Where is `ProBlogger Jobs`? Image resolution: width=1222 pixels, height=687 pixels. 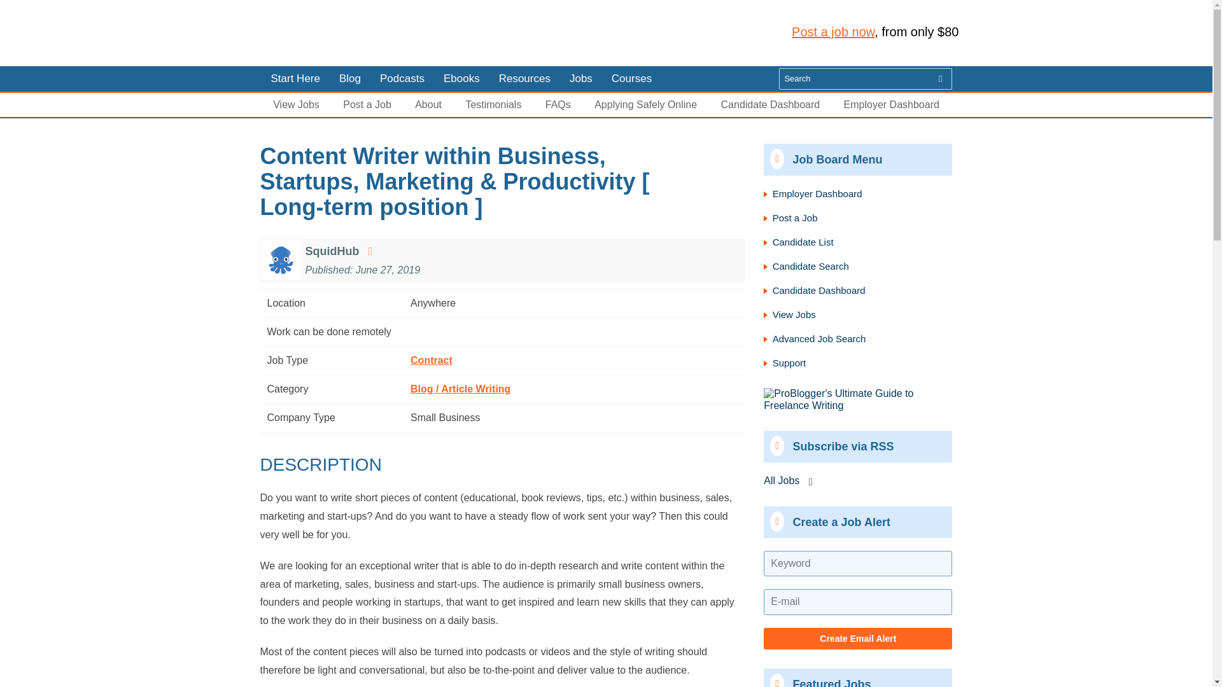 ProBlogger Jobs is located at coordinates (344, 33).